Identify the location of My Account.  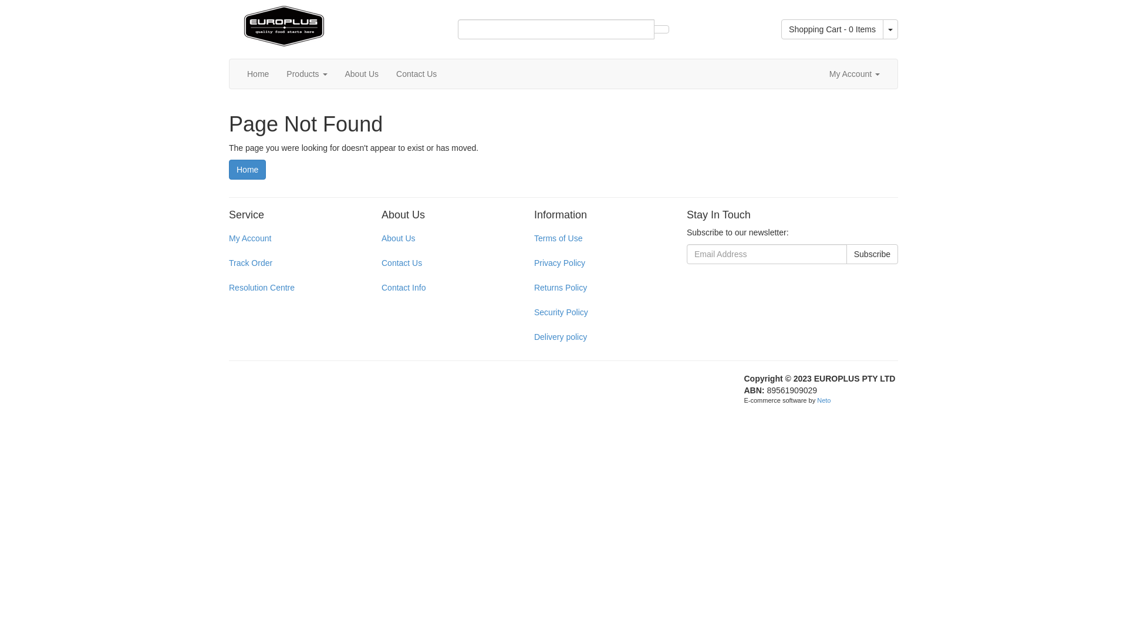
(855, 74).